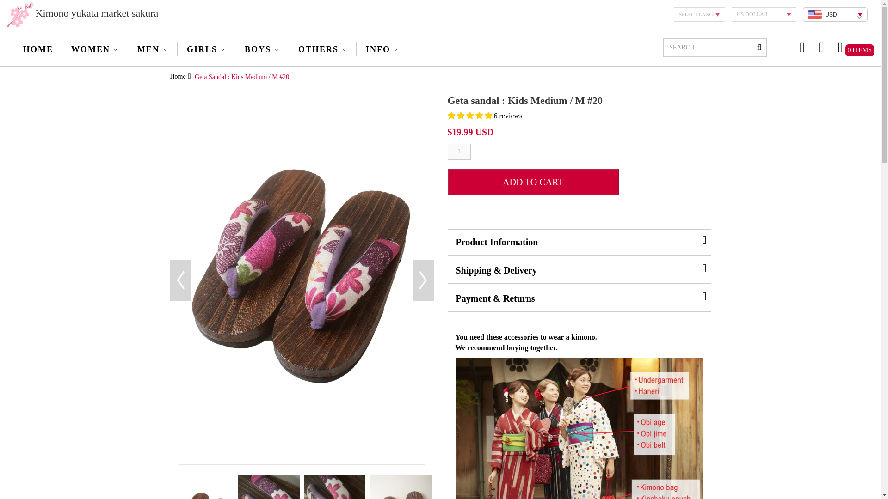 This screenshot has height=499, width=888. I want to click on HOME, so click(37, 49).